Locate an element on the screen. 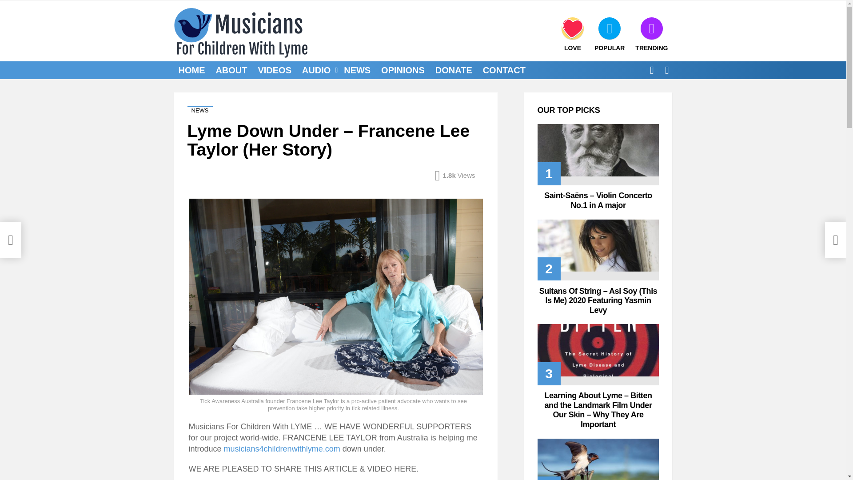 The width and height of the screenshot is (853, 480). LOVE is located at coordinates (572, 34).